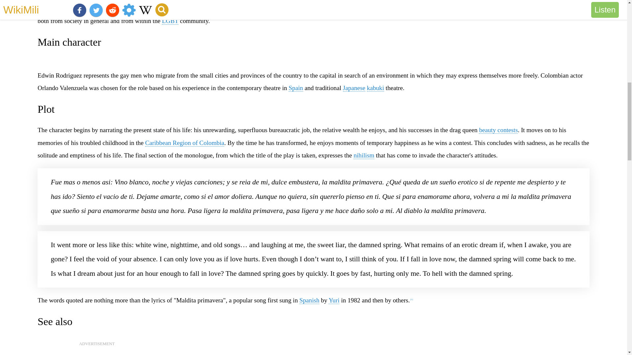  Describe the element at coordinates (456, 8) in the screenshot. I see `Groucho Marx` at that location.